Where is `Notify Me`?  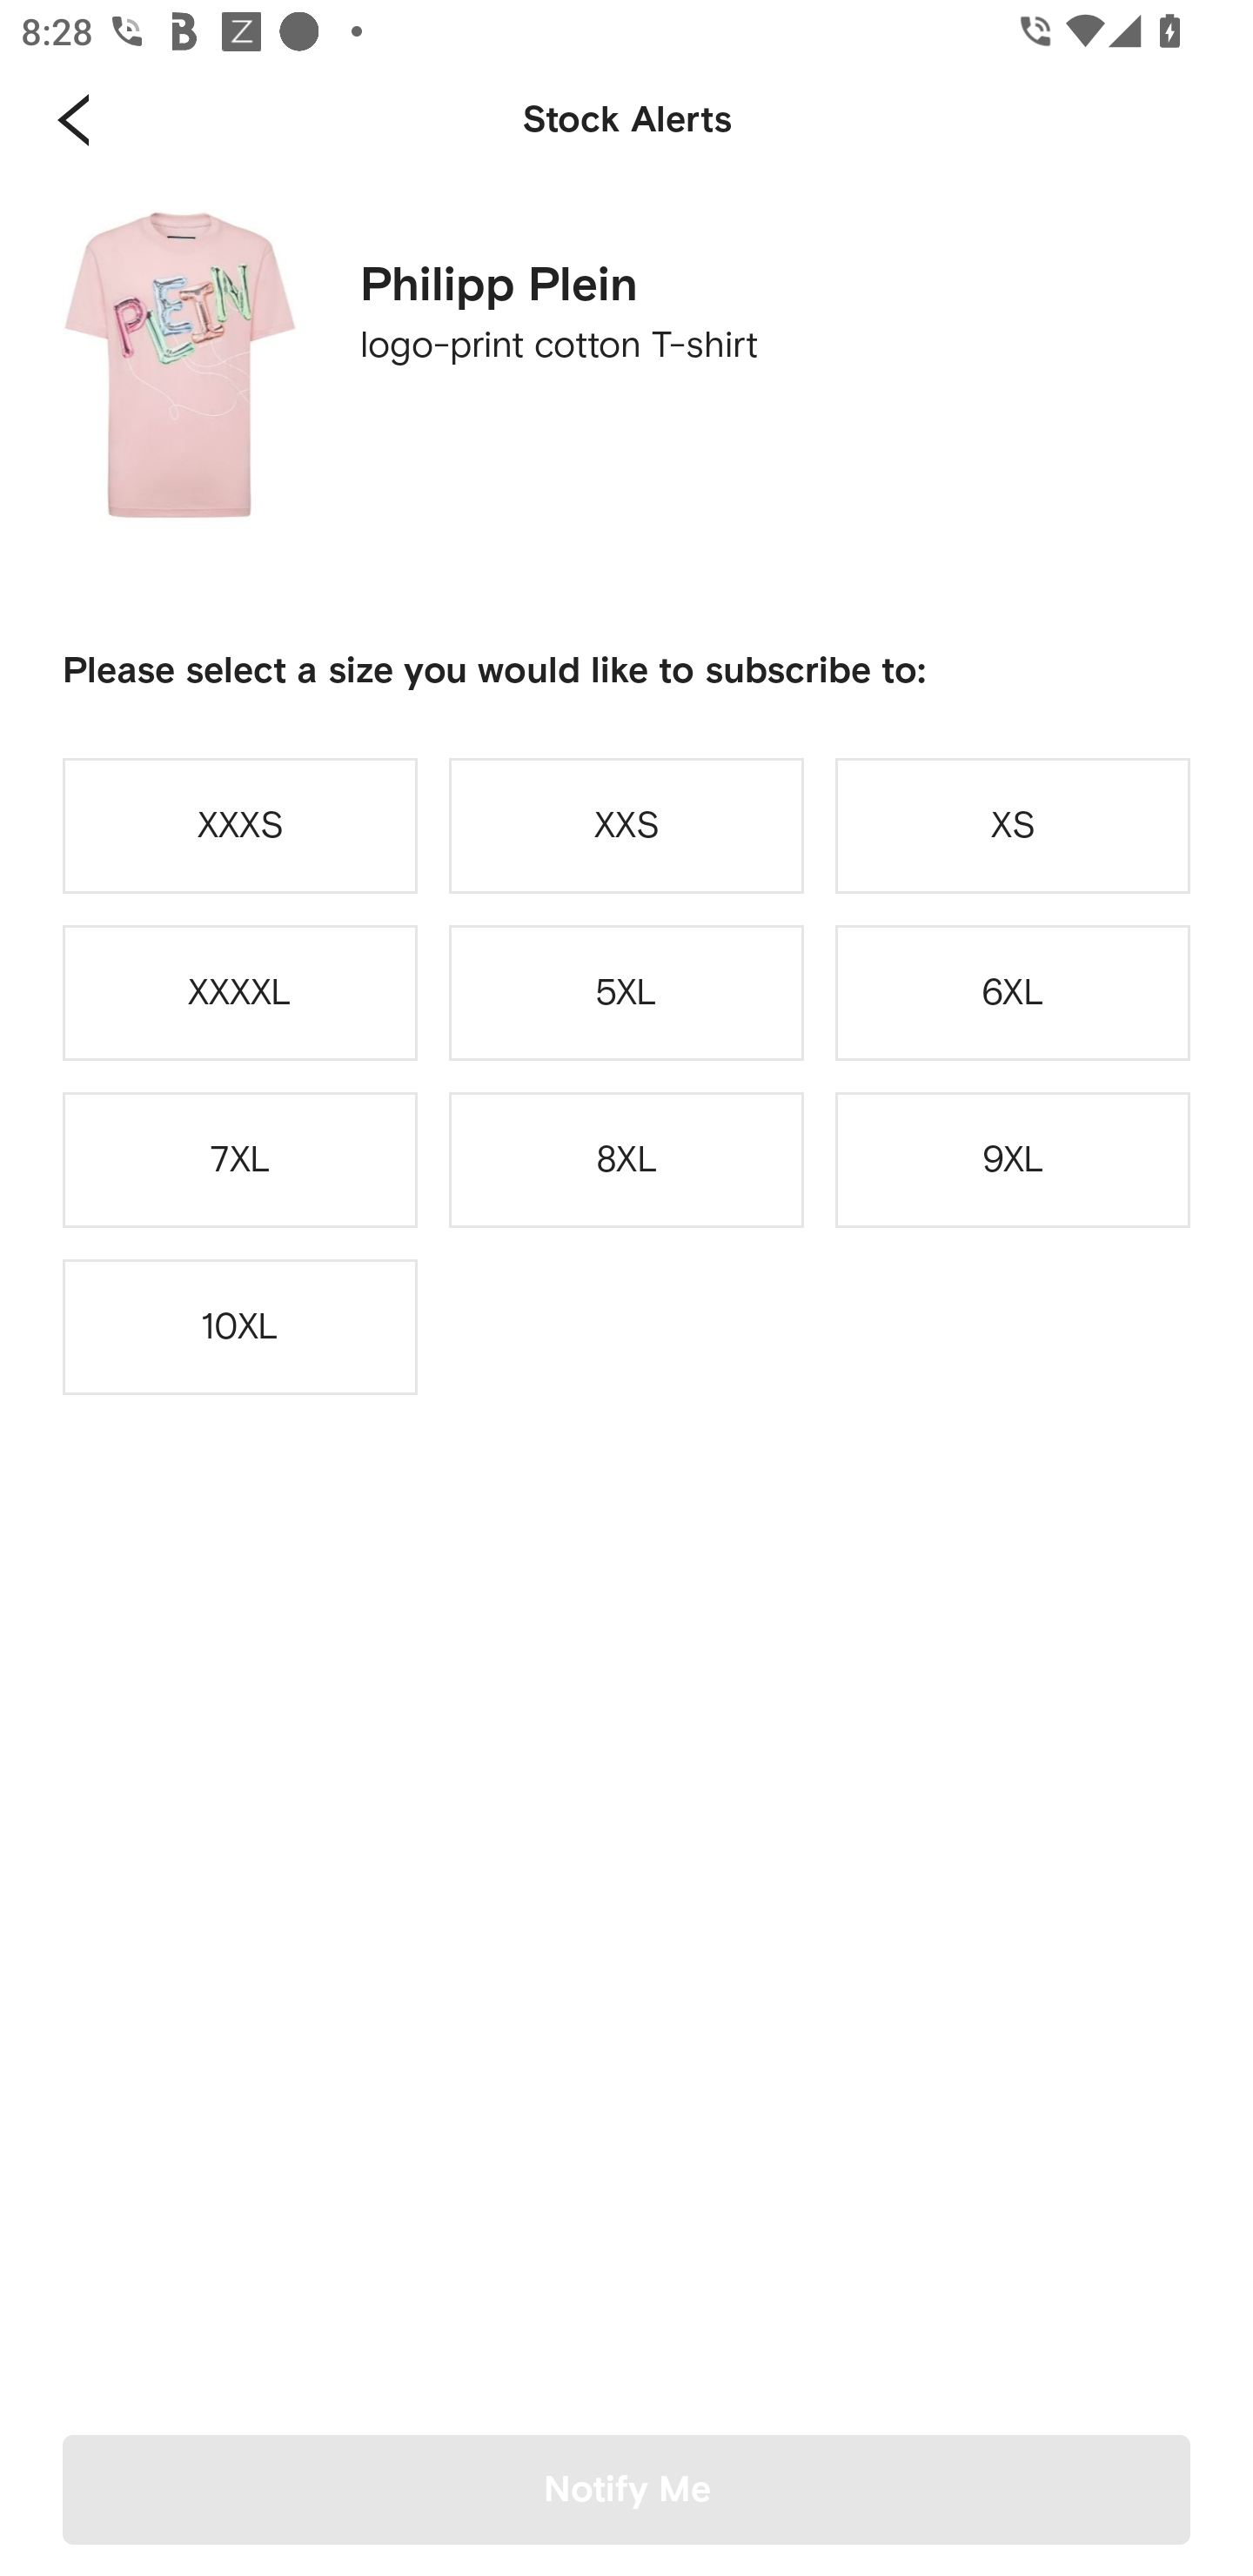
Notify Me is located at coordinates (626, 2489).